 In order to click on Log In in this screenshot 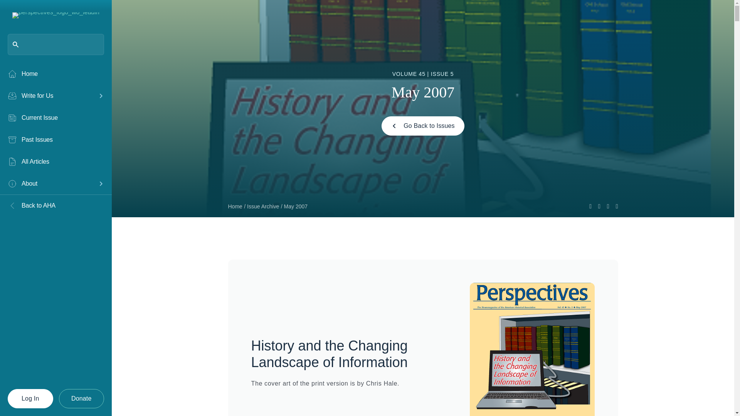, I will do `click(30, 398)`.